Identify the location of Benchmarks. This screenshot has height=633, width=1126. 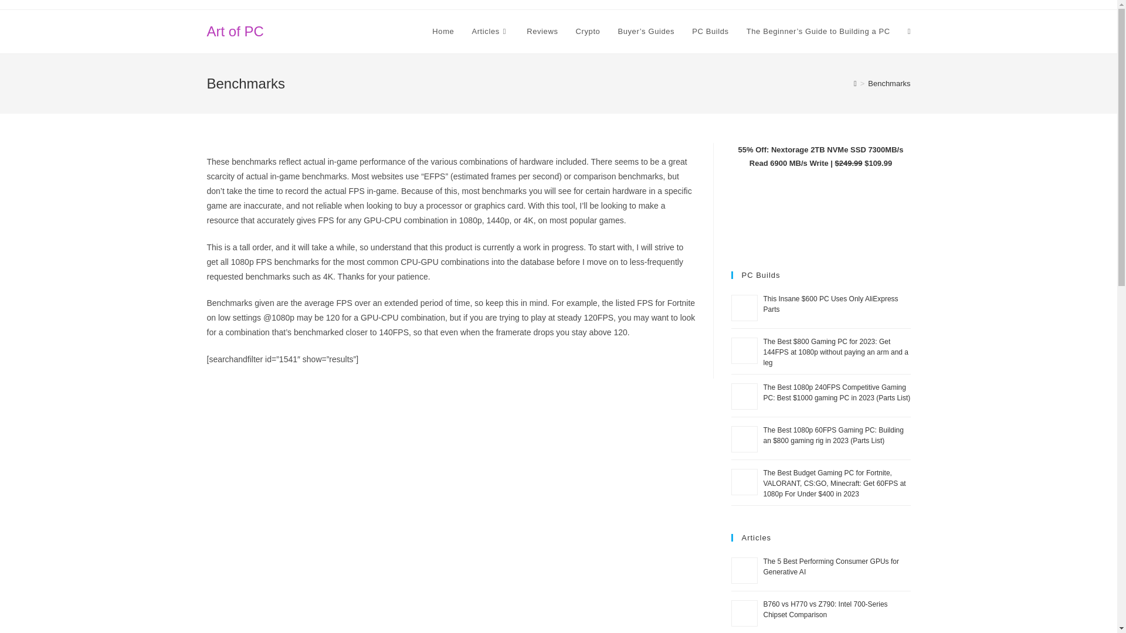
(889, 83).